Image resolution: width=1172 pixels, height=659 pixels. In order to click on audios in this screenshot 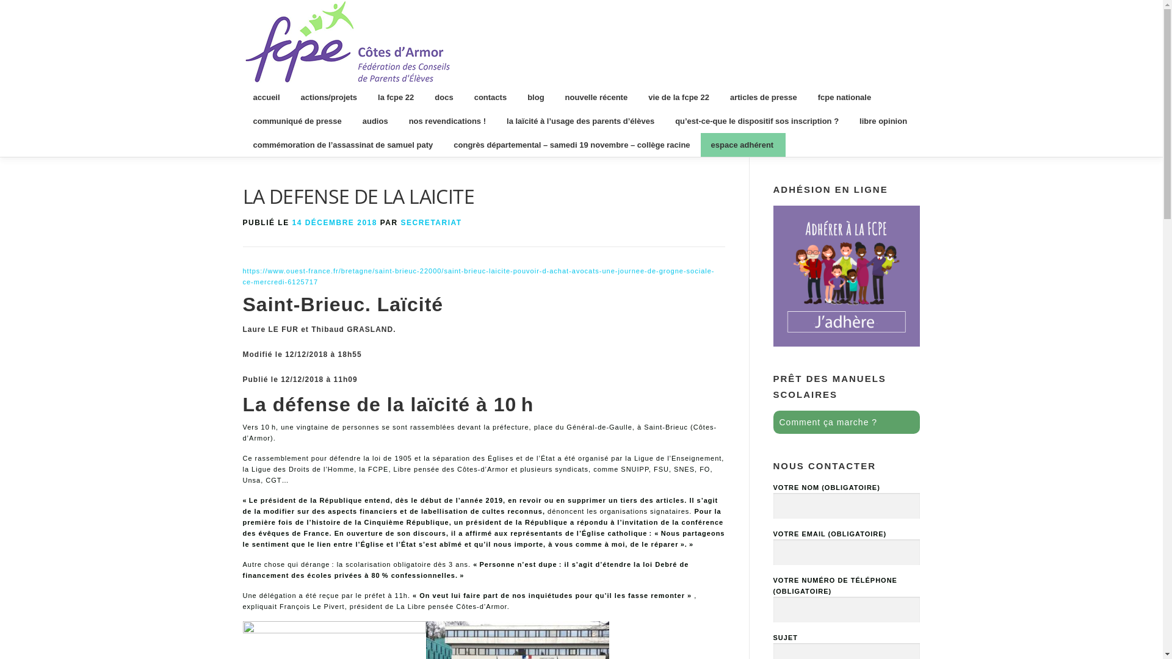, I will do `click(375, 121)`.